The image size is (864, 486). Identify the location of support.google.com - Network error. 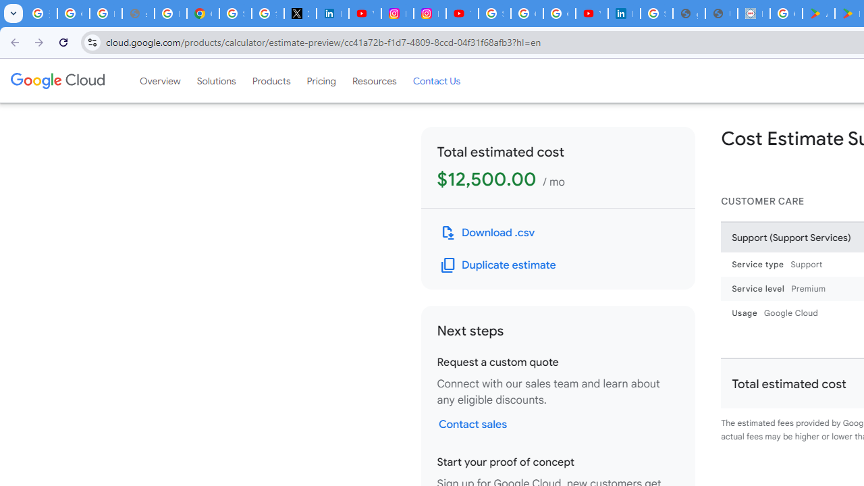
(138, 13).